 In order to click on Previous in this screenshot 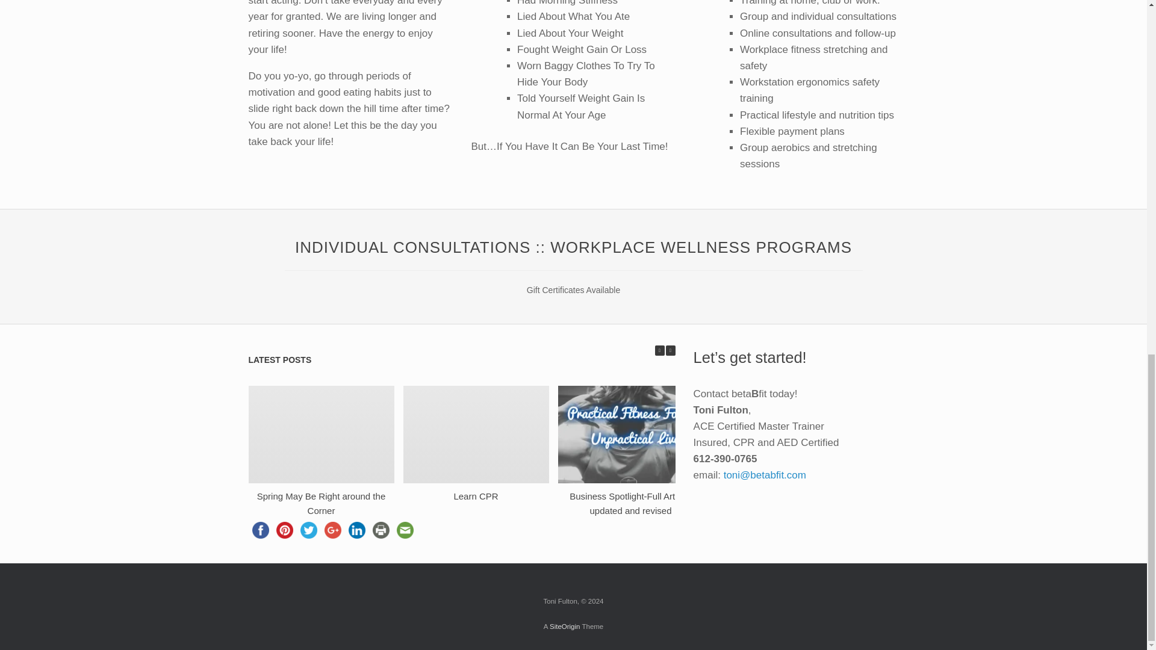, I will do `click(660, 350)`.